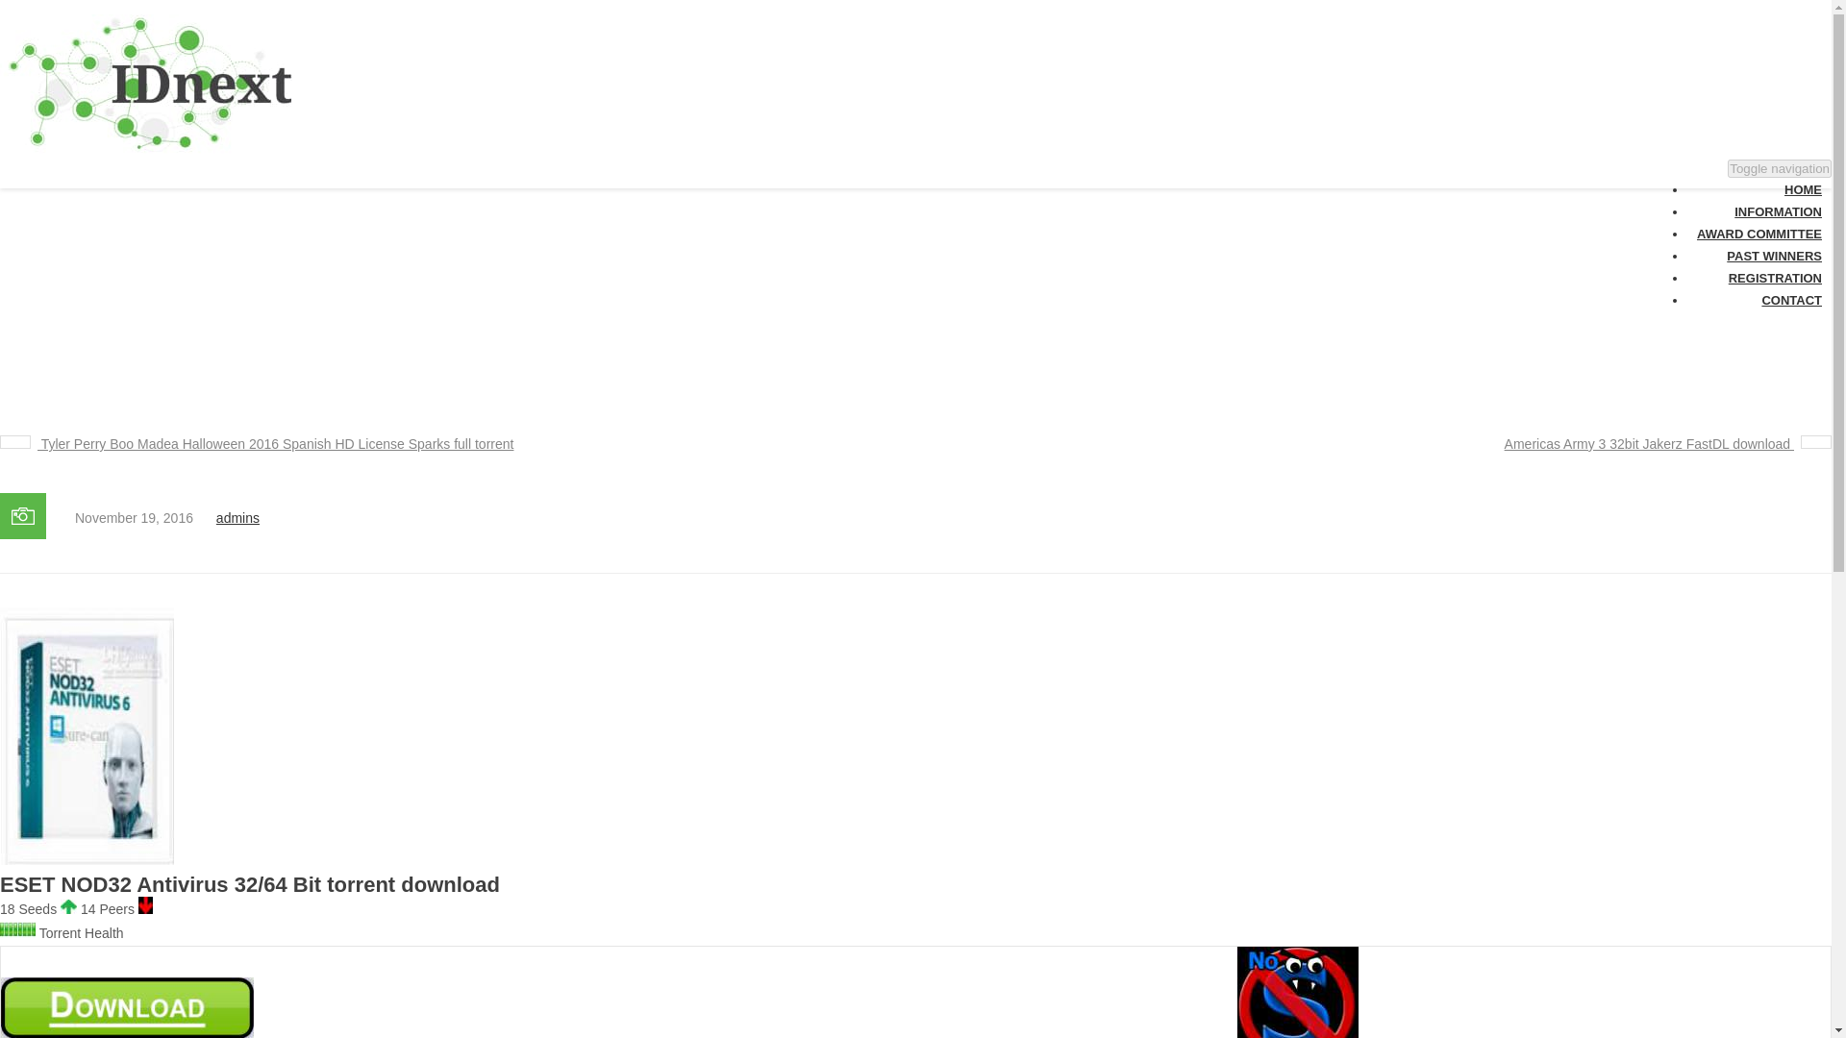 Image resolution: width=1846 pixels, height=1038 pixels. What do you see at coordinates (1743, 100) in the screenshot?
I see `REGISTRATION` at bounding box center [1743, 100].